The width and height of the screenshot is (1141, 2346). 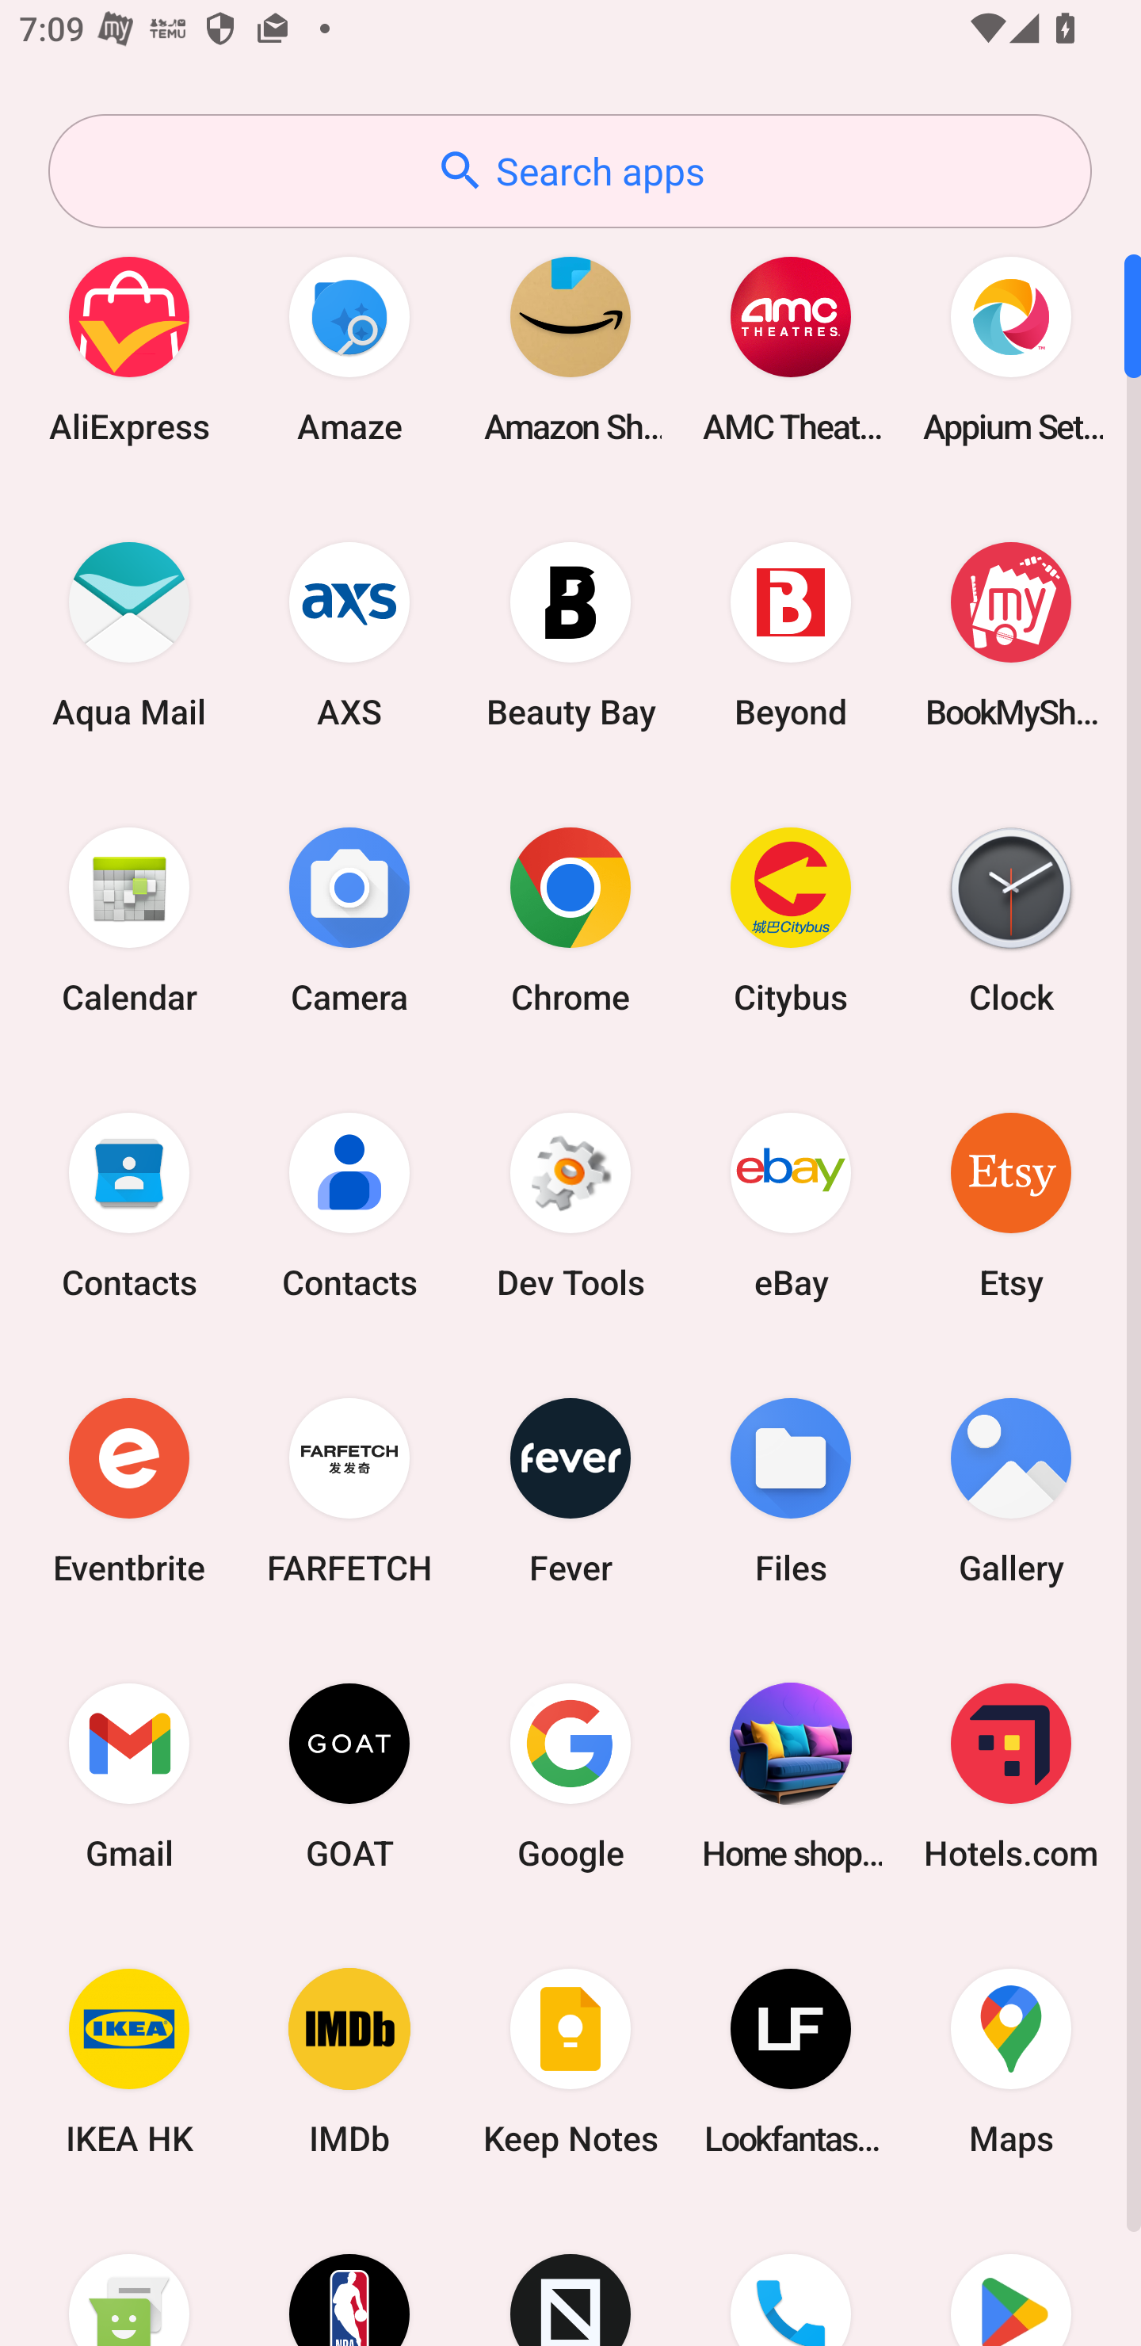 I want to click on Etsy, so click(x=1011, y=1205).